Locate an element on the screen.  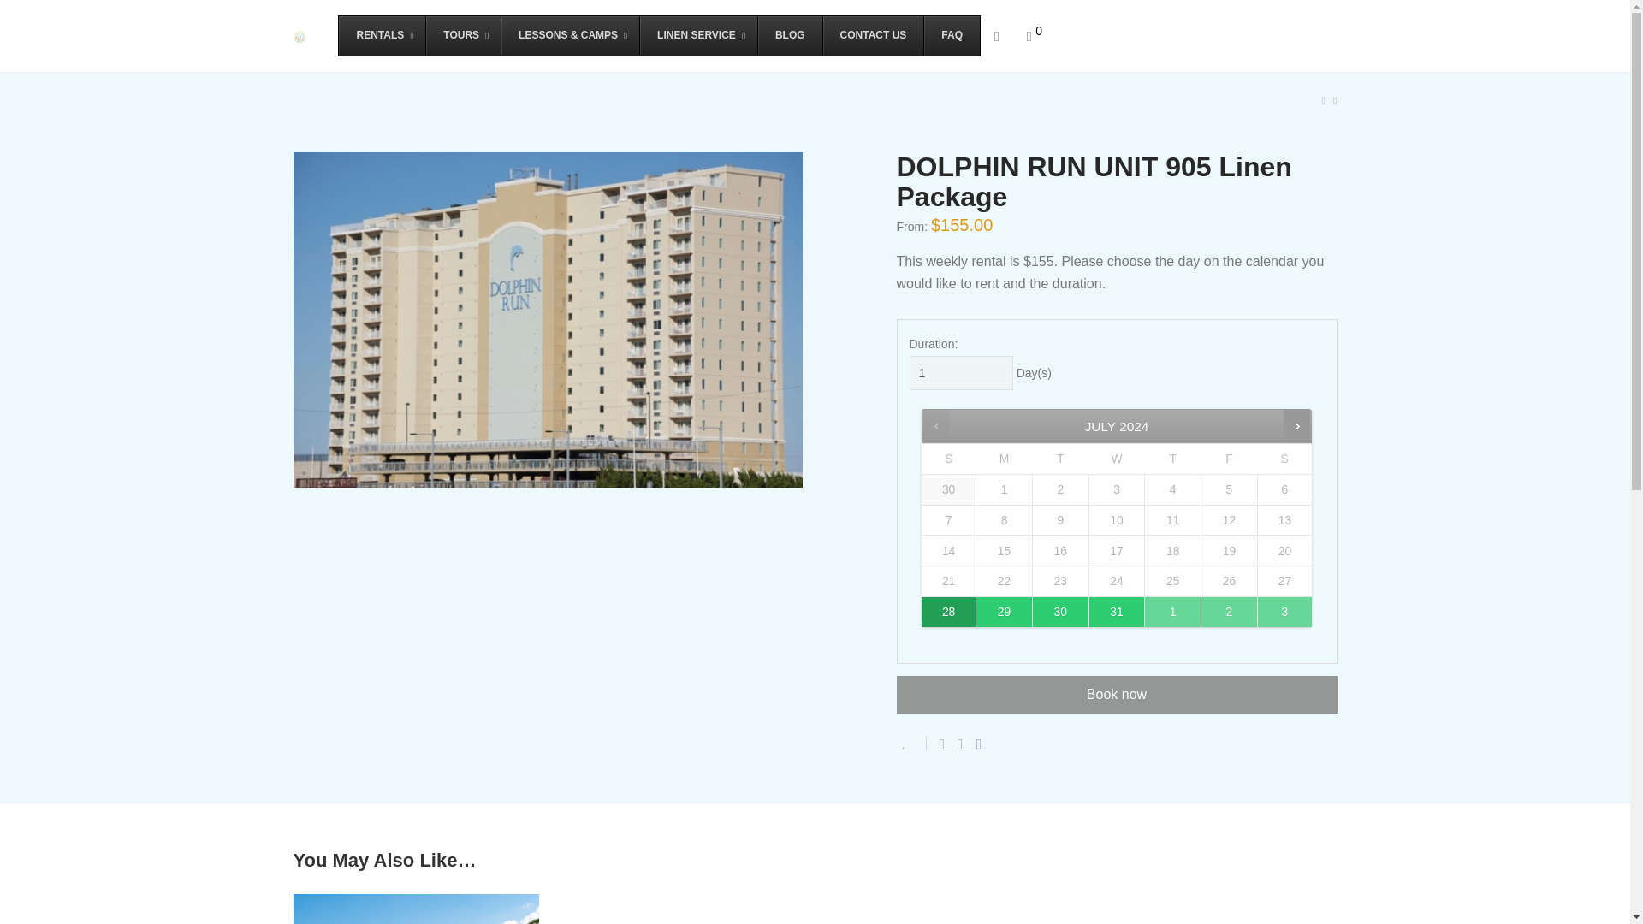
This date is unavailable is located at coordinates (948, 520).